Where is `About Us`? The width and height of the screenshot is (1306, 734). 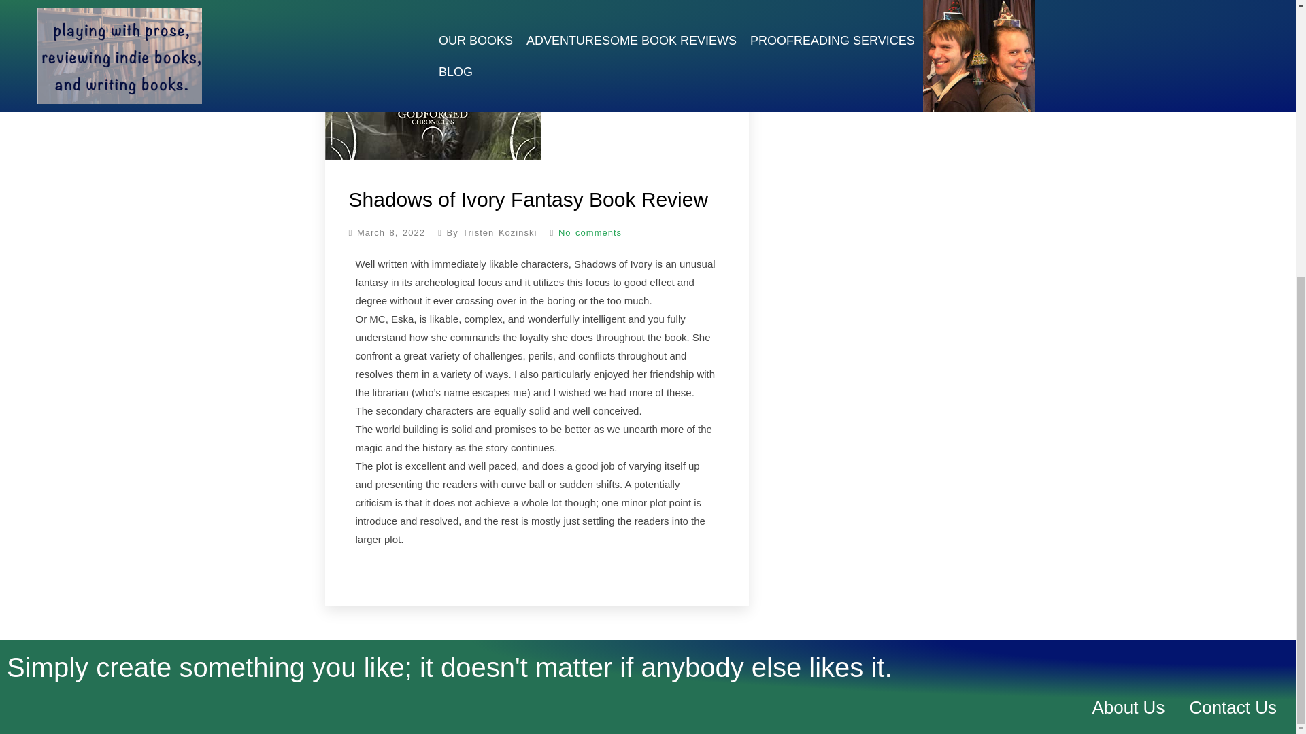
About Us is located at coordinates (1128, 707).